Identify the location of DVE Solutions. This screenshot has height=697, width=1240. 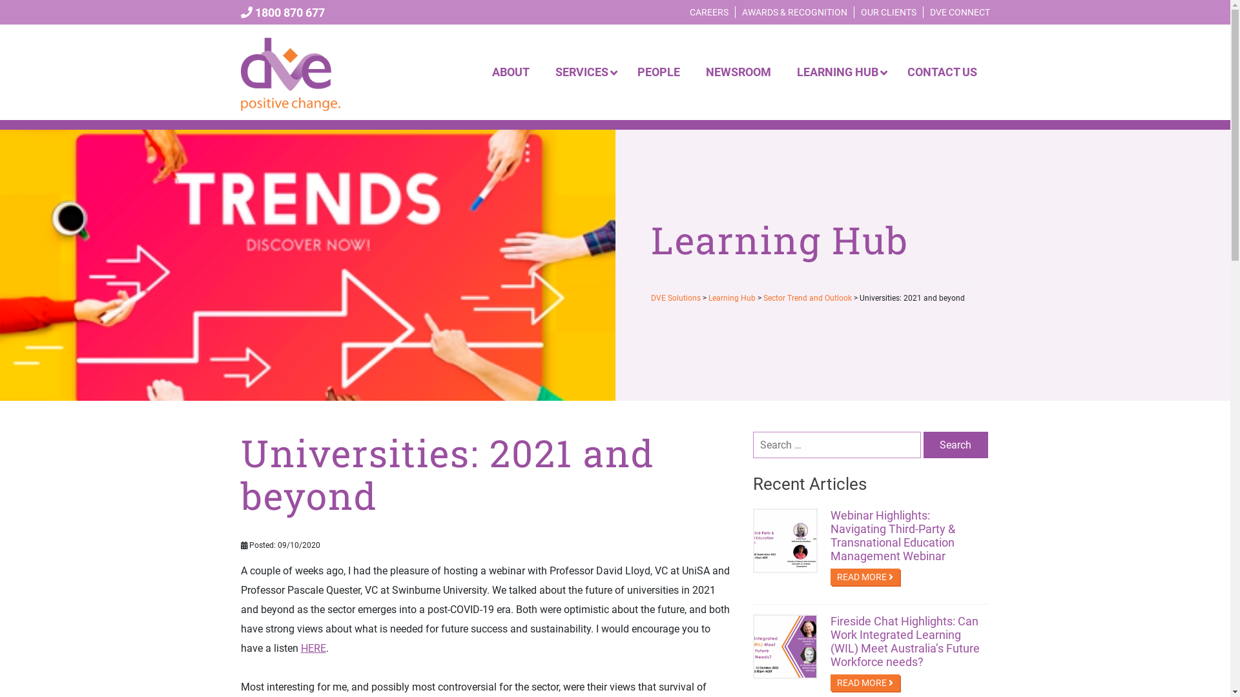
(676, 298).